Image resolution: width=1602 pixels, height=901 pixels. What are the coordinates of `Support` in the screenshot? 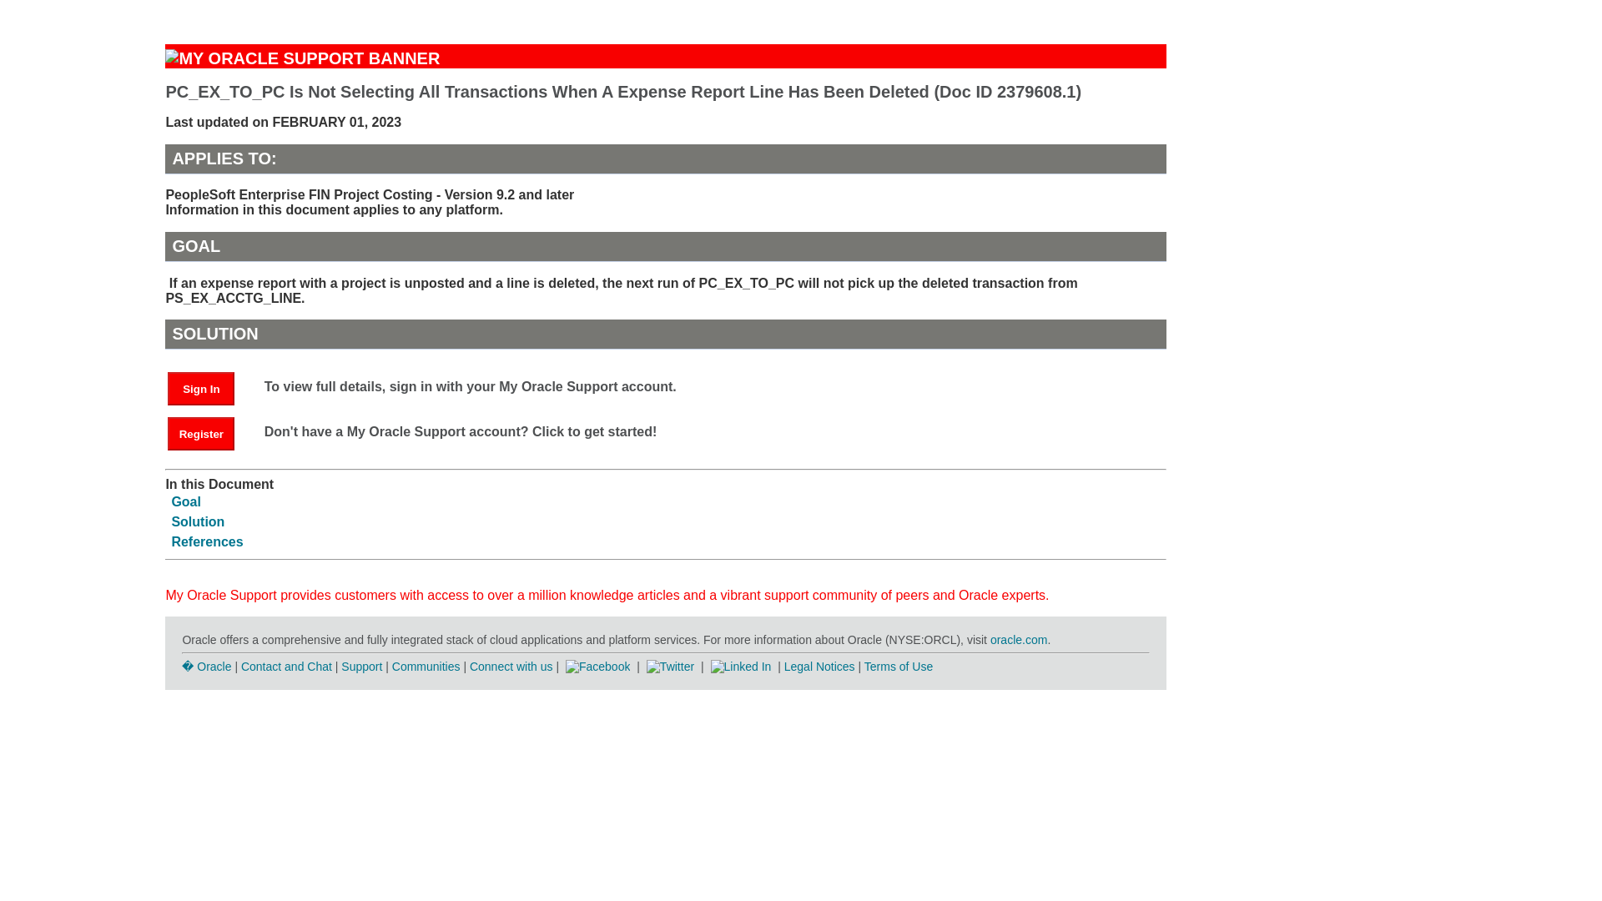 It's located at (361, 666).